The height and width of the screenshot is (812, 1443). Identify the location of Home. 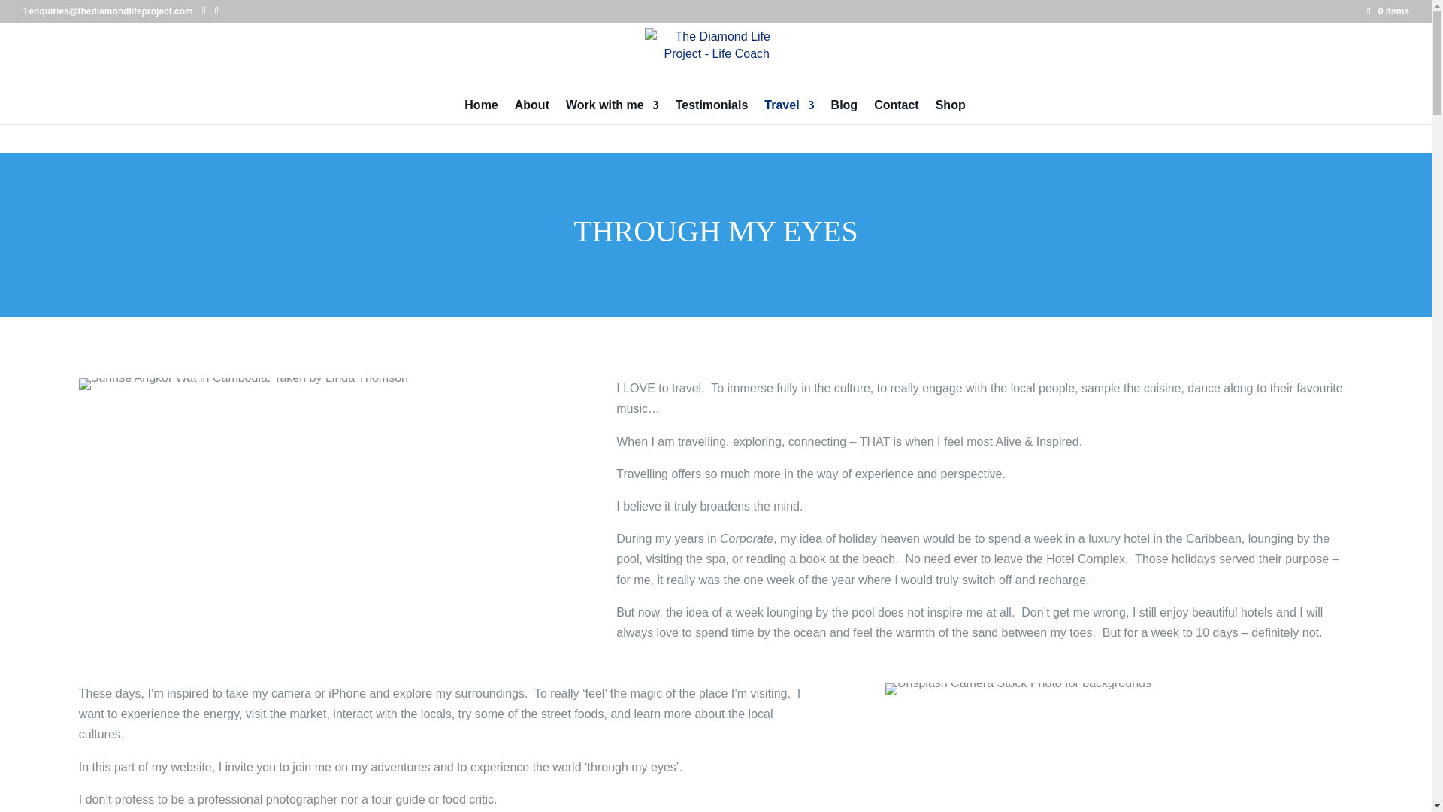
(481, 111).